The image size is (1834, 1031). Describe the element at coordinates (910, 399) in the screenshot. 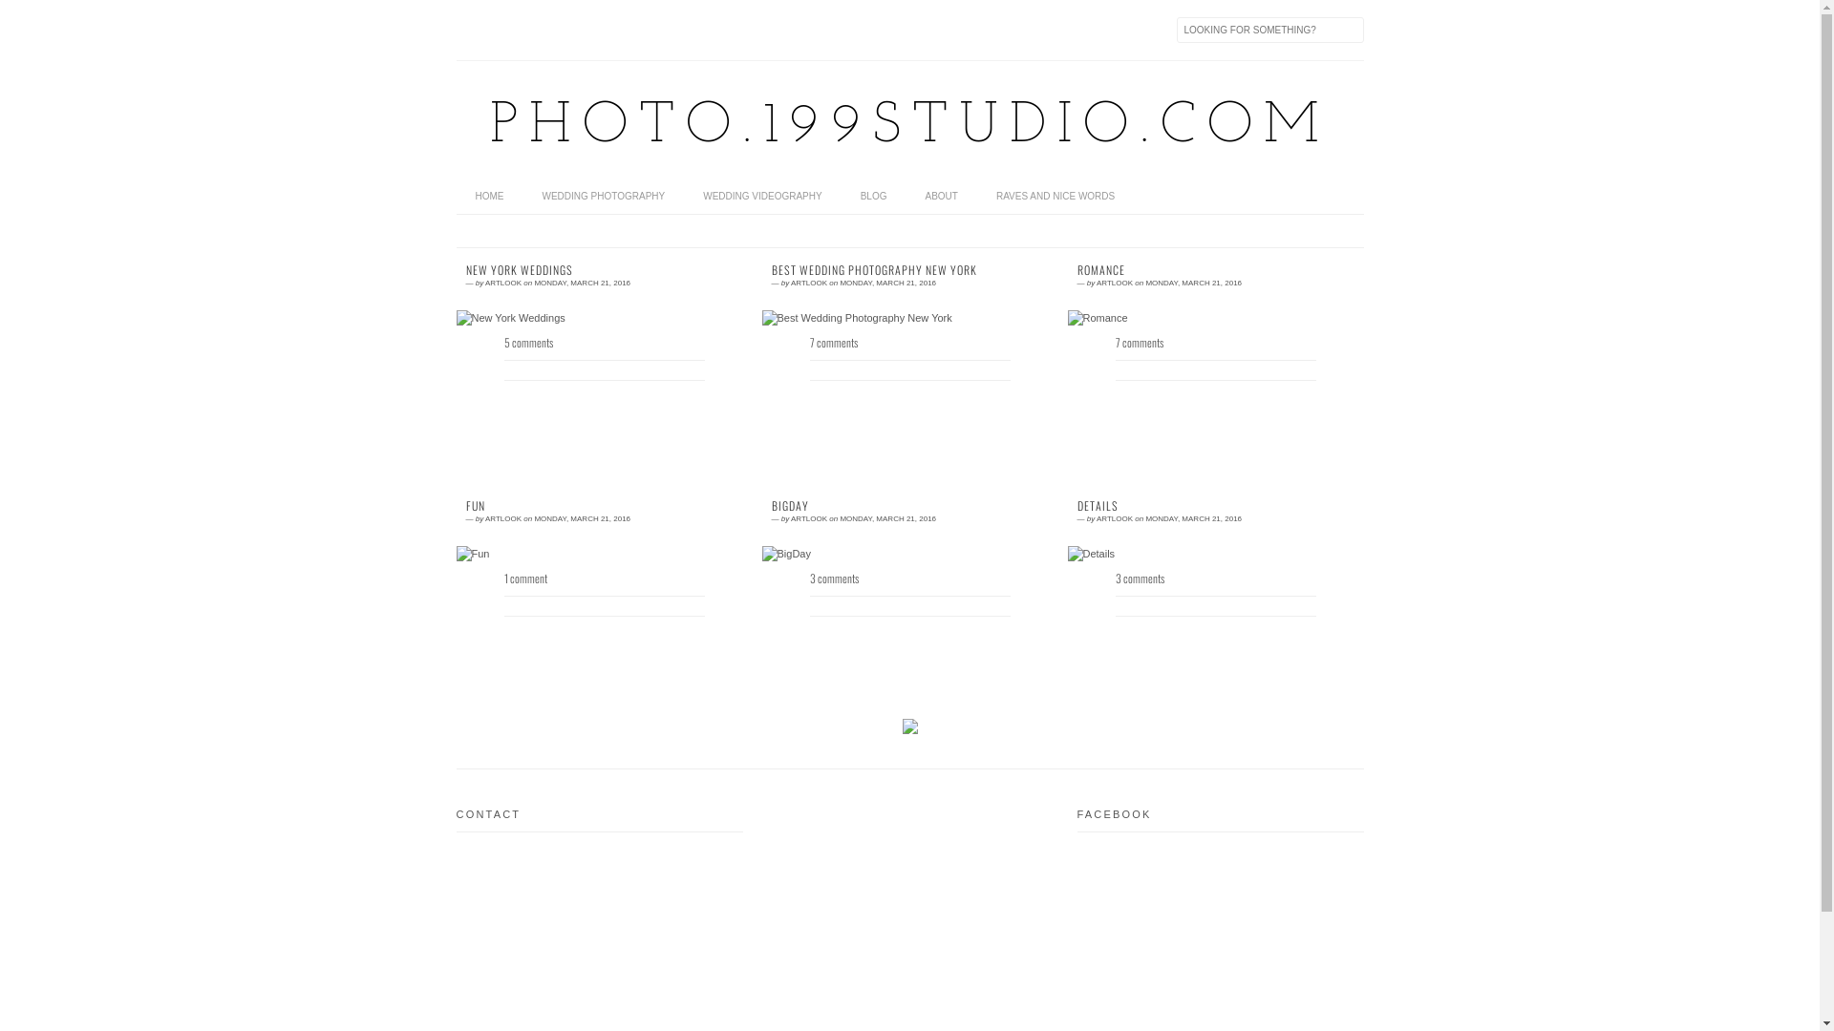

I see `7 comments` at that location.